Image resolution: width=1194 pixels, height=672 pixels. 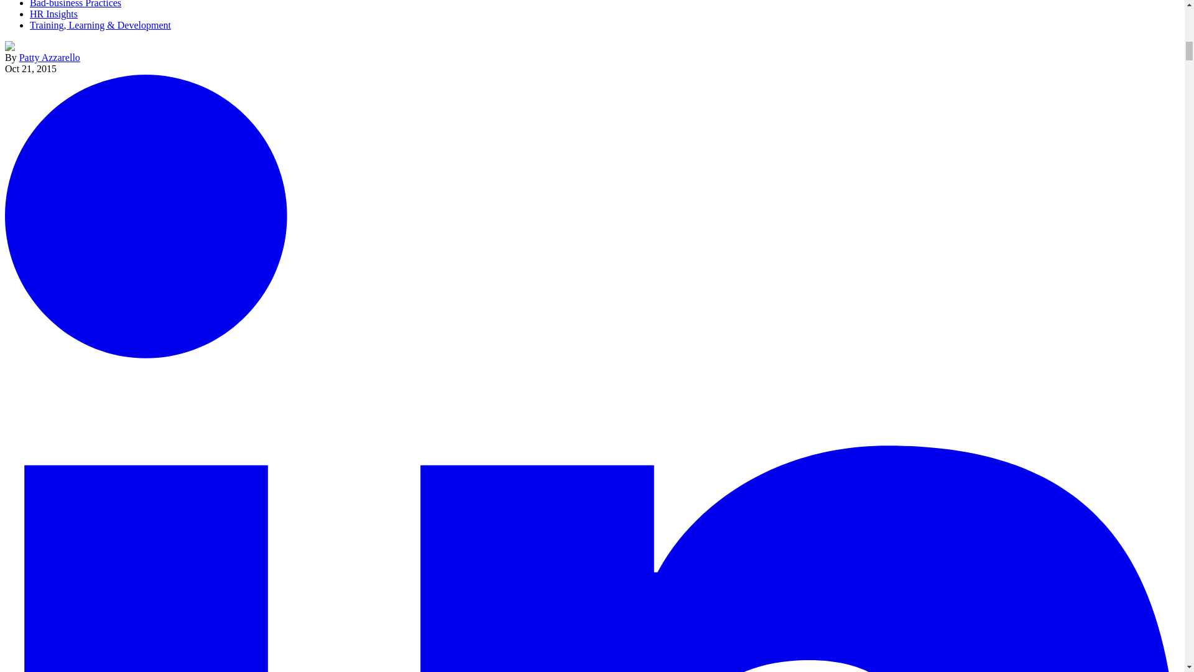 What do you see at coordinates (49, 57) in the screenshot?
I see `Patty Azzarello` at bounding box center [49, 57].